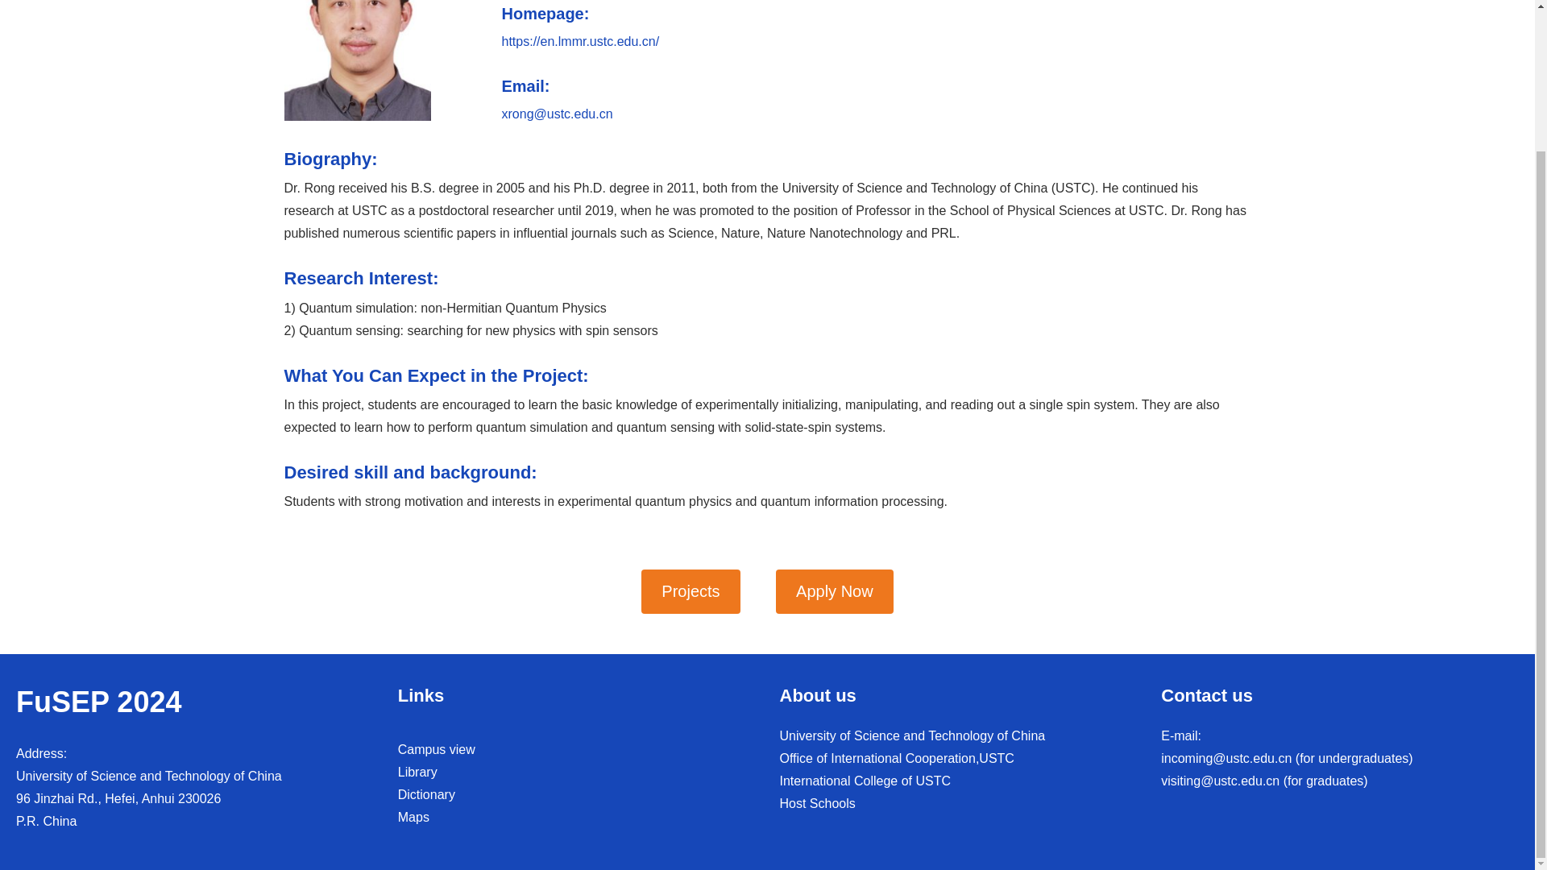 Image resolution: width=1547 pixels, height=870 pixels. What do you see at coordinates (865, 781) in the screenshot?
I see `International College of USTC` at bounding box center [865, 781].